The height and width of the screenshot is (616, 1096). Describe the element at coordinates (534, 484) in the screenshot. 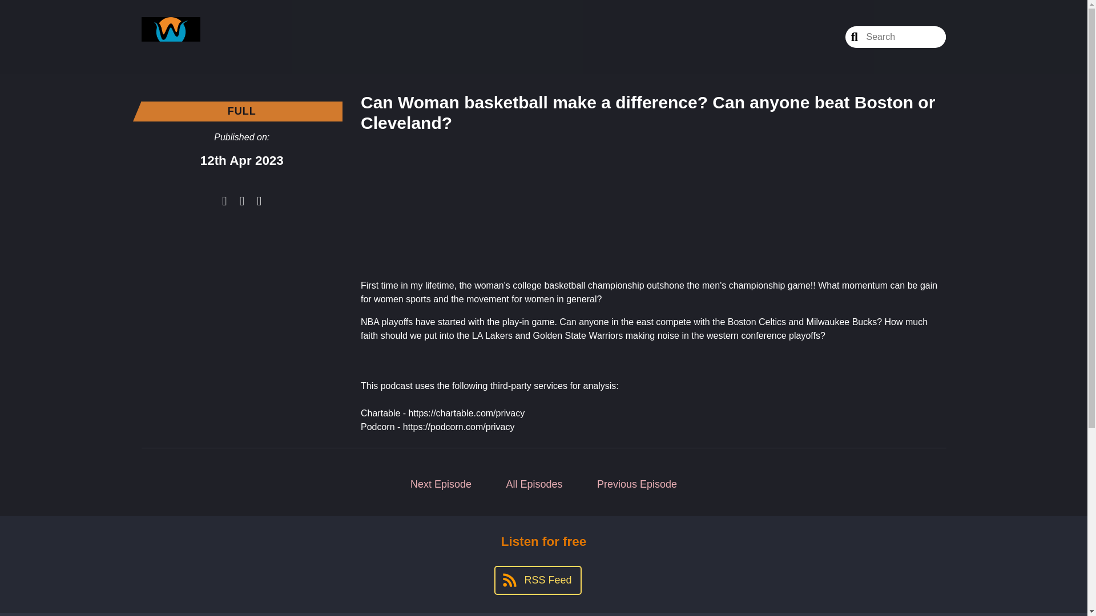

I see `All Episodes` at that location.